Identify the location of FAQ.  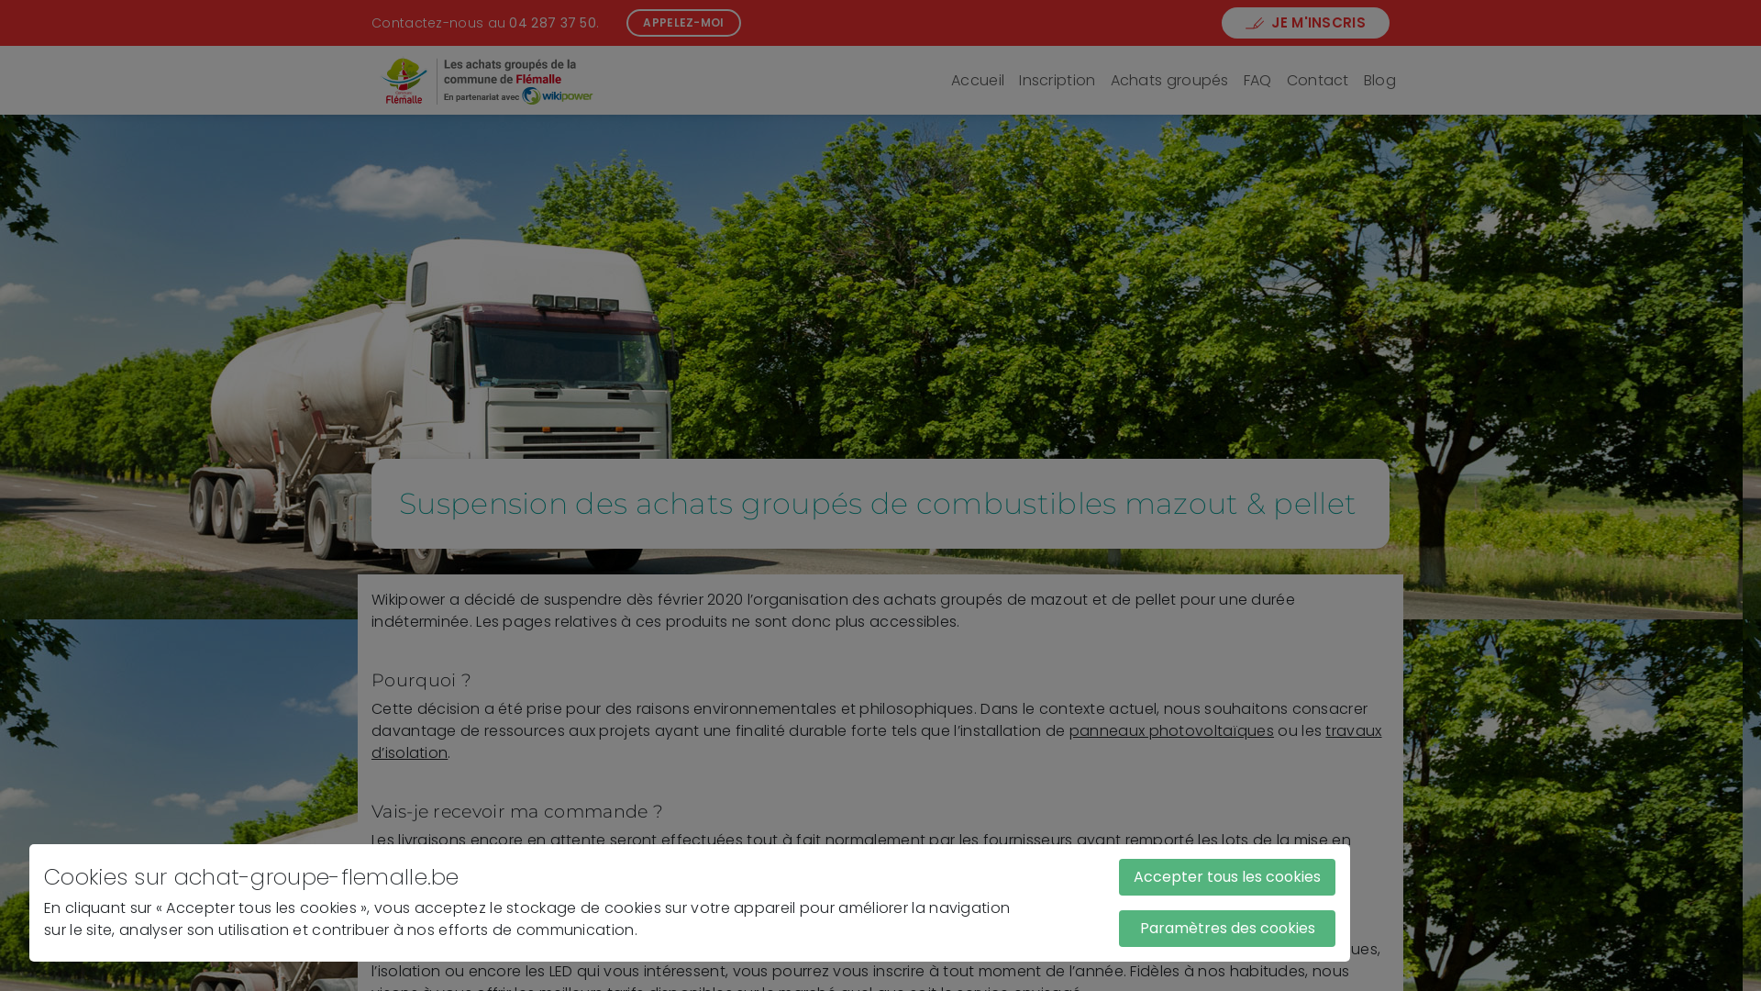
(1258, 81).